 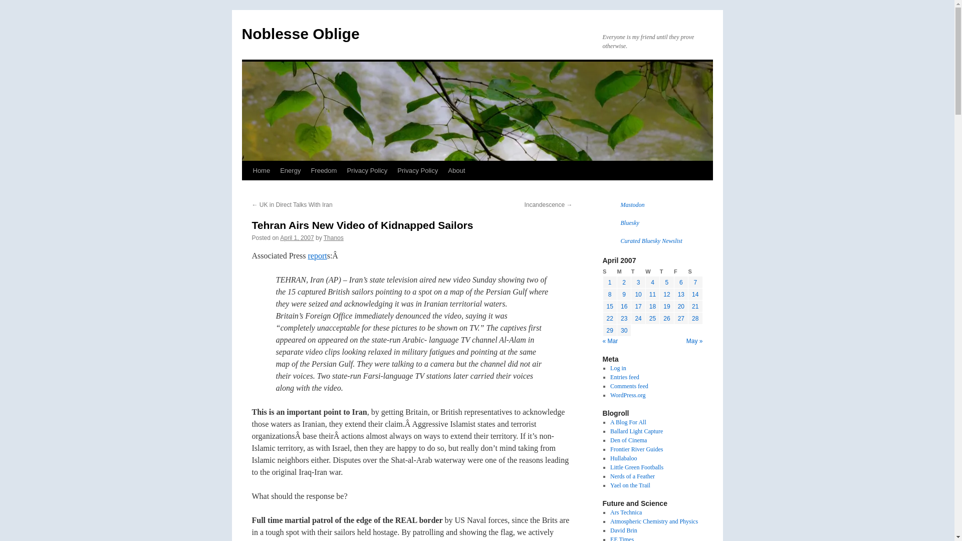 I want to click on Privacy Policy, so click(x=417, y=170).